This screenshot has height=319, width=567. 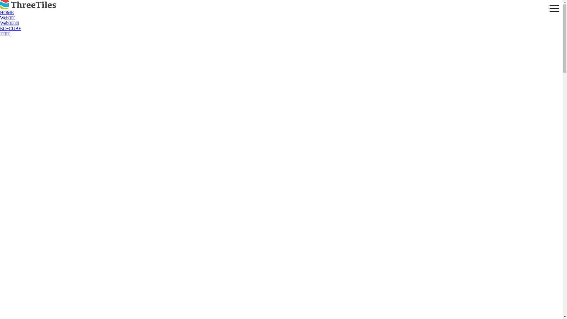 I want to click on toggle navigation, so click(x=554, y=9).